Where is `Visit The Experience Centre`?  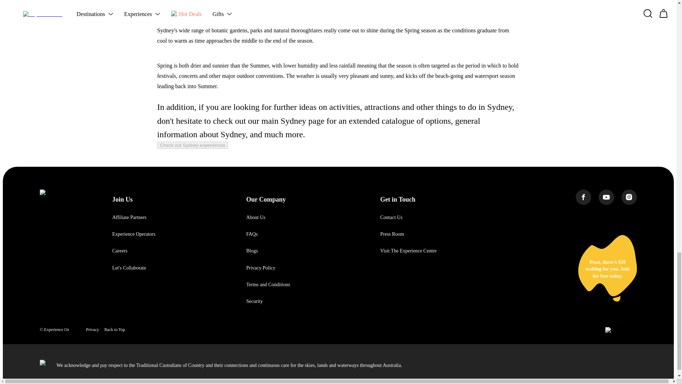 Visit The Experience Centre is located at coordinates (408, 250).